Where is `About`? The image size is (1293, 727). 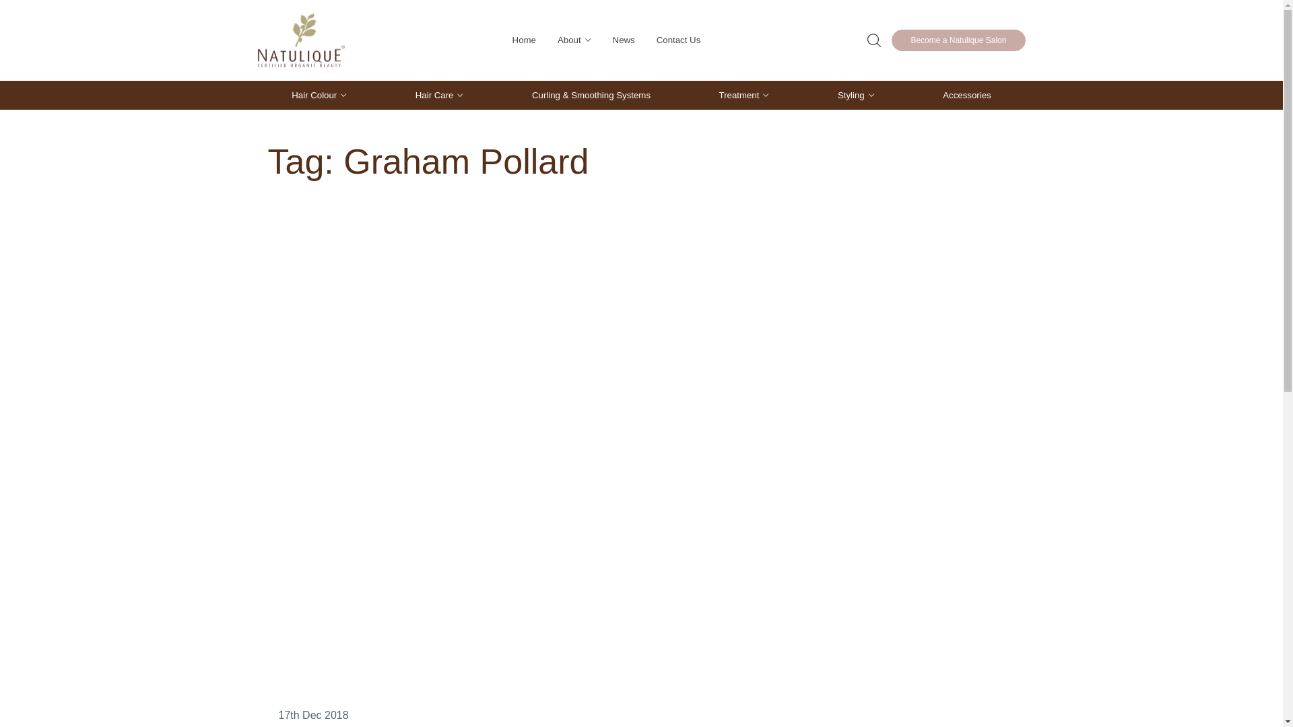 About is located at coordinates (574, 40).